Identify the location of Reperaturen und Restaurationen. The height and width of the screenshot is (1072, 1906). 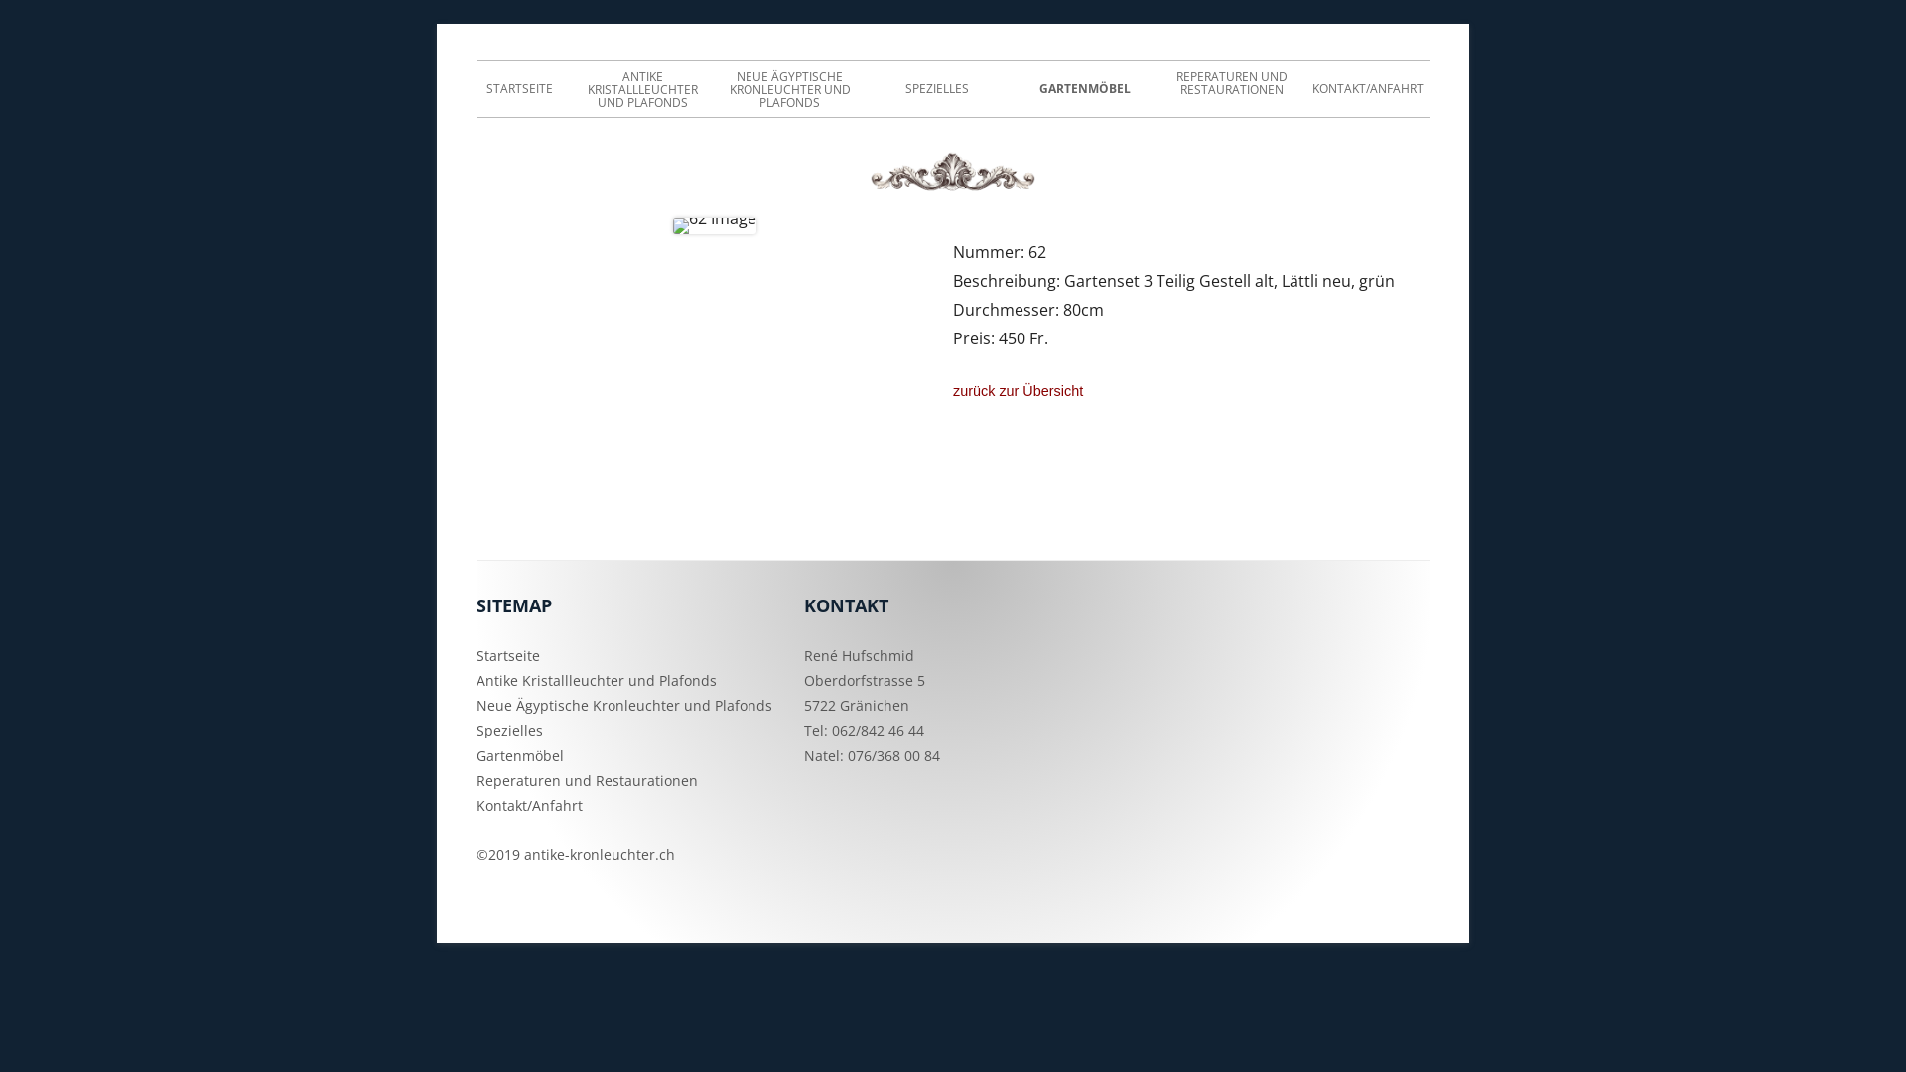
(588, 780).